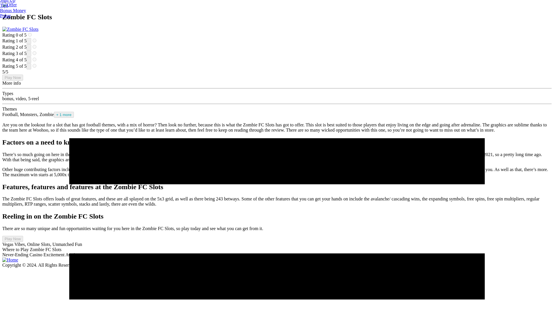 This screenshot has height=311, width=554. Describe the element at coordinates (35, 53) in the screenshot. I see `3` at that location.